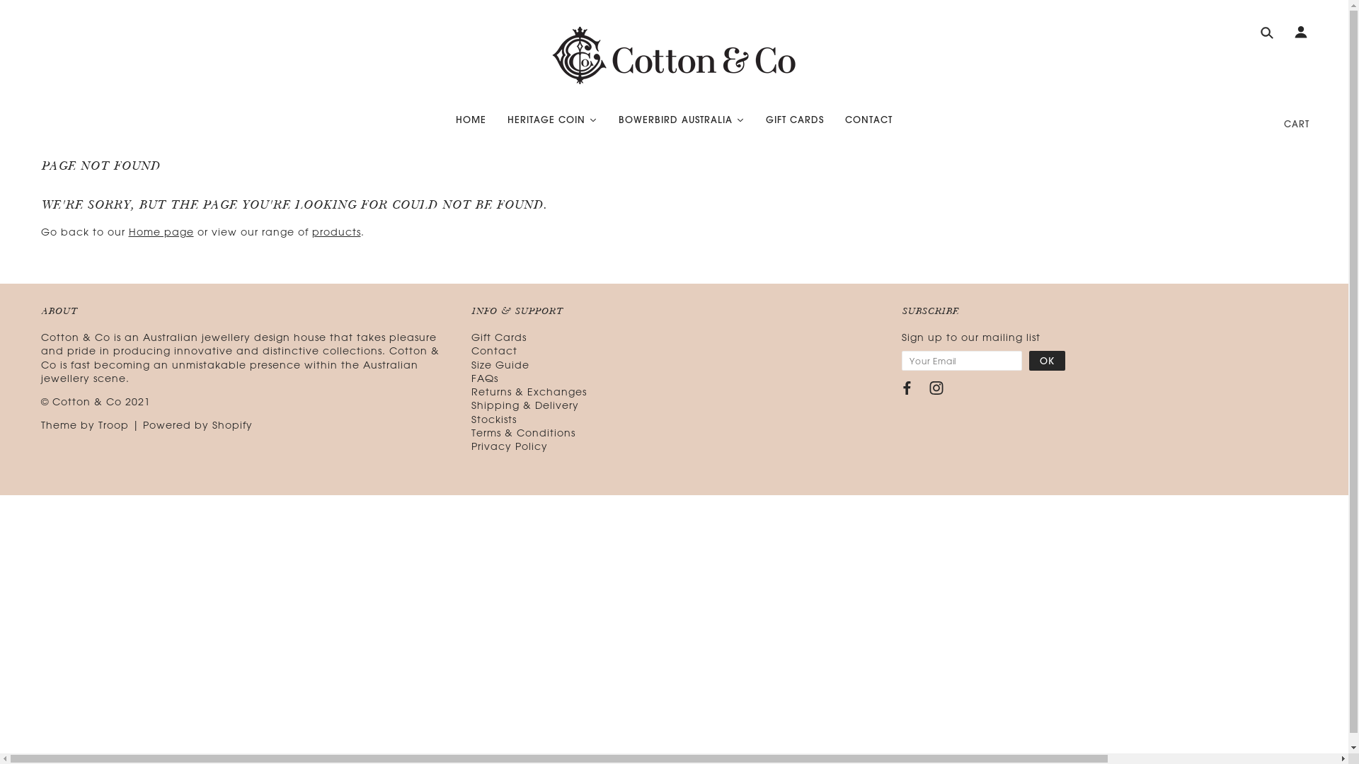 The width and height of the screenshot is (1359, 764). I want to click on Returns & Exchanges, so click(529, 392).